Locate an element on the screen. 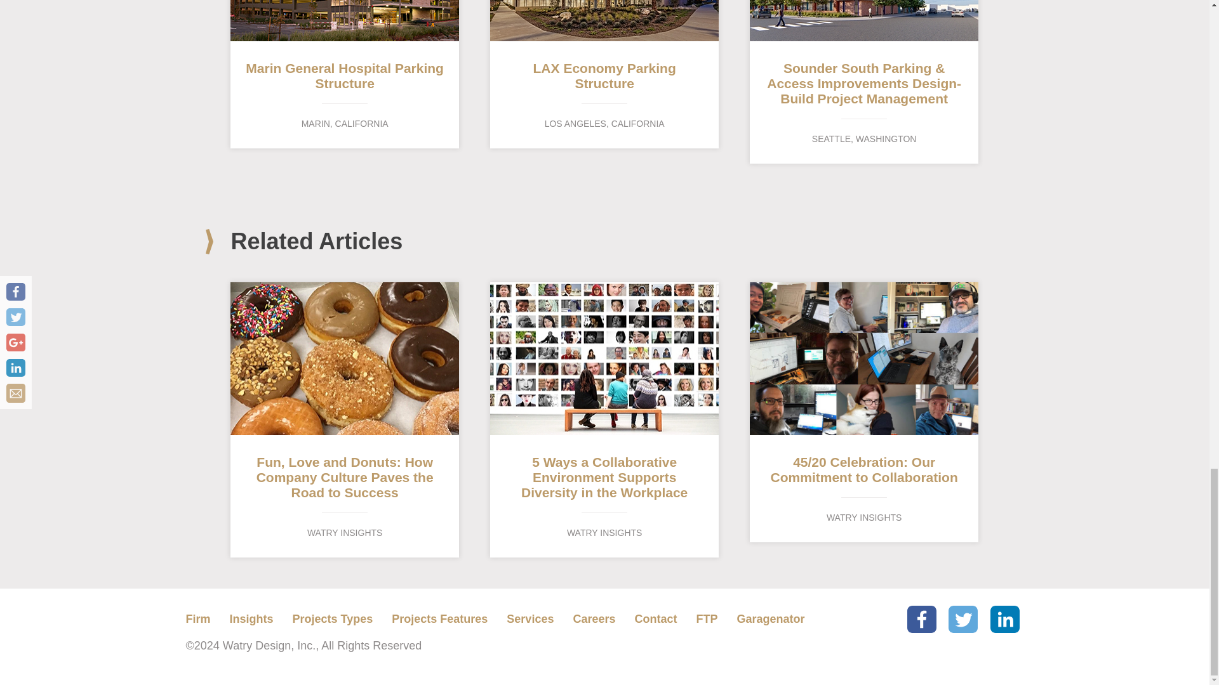 The width and height of the screenshot is (1219, 685). Projects Features is located at coordinates (770, 619).